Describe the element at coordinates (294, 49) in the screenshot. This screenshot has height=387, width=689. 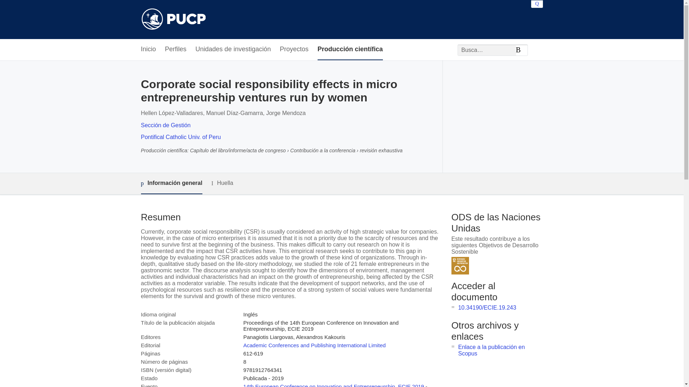
I see `Proyectos` at that location.